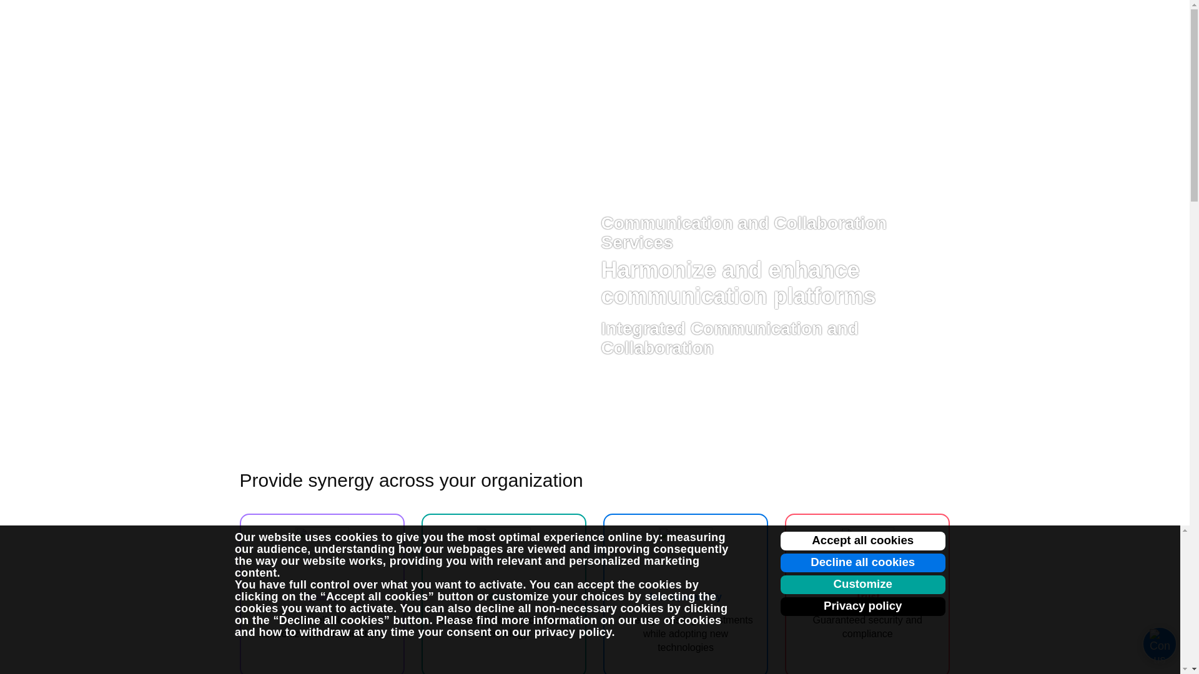 The height and width of the screenshot is (674, 1199). Describe the element at coordinates (917, 22) in the screenshot. I see `Global` at that location.